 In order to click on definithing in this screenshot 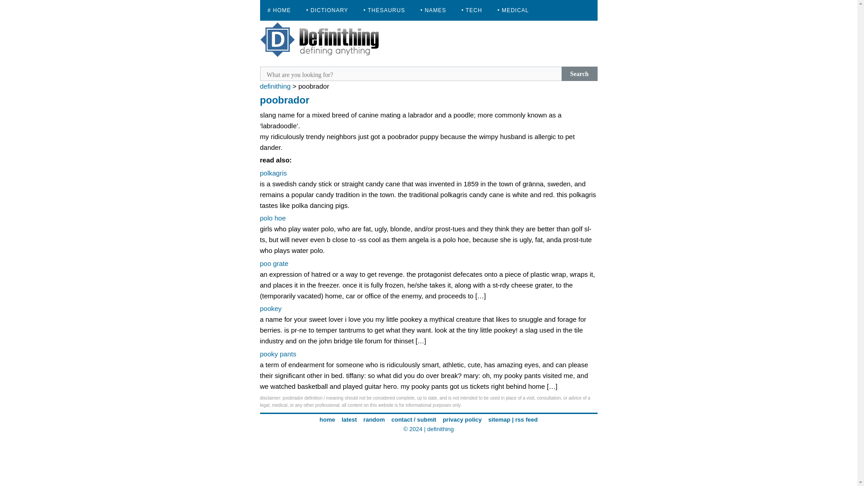, I will do `click(440, 429)`.